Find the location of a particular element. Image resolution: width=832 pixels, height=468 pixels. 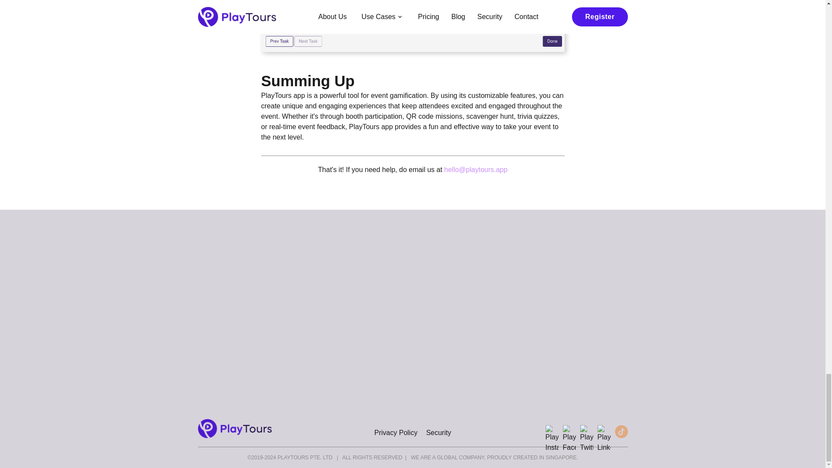

Privacy Policy is located at coordinates (396, 432).